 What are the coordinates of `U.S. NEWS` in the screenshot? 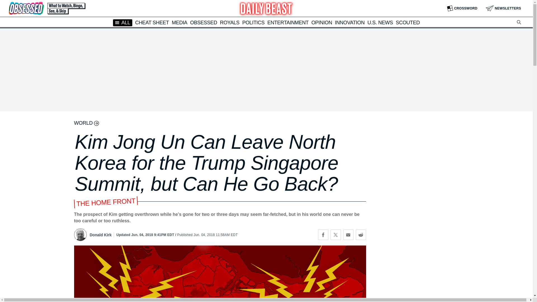 It's located at (380, 22).